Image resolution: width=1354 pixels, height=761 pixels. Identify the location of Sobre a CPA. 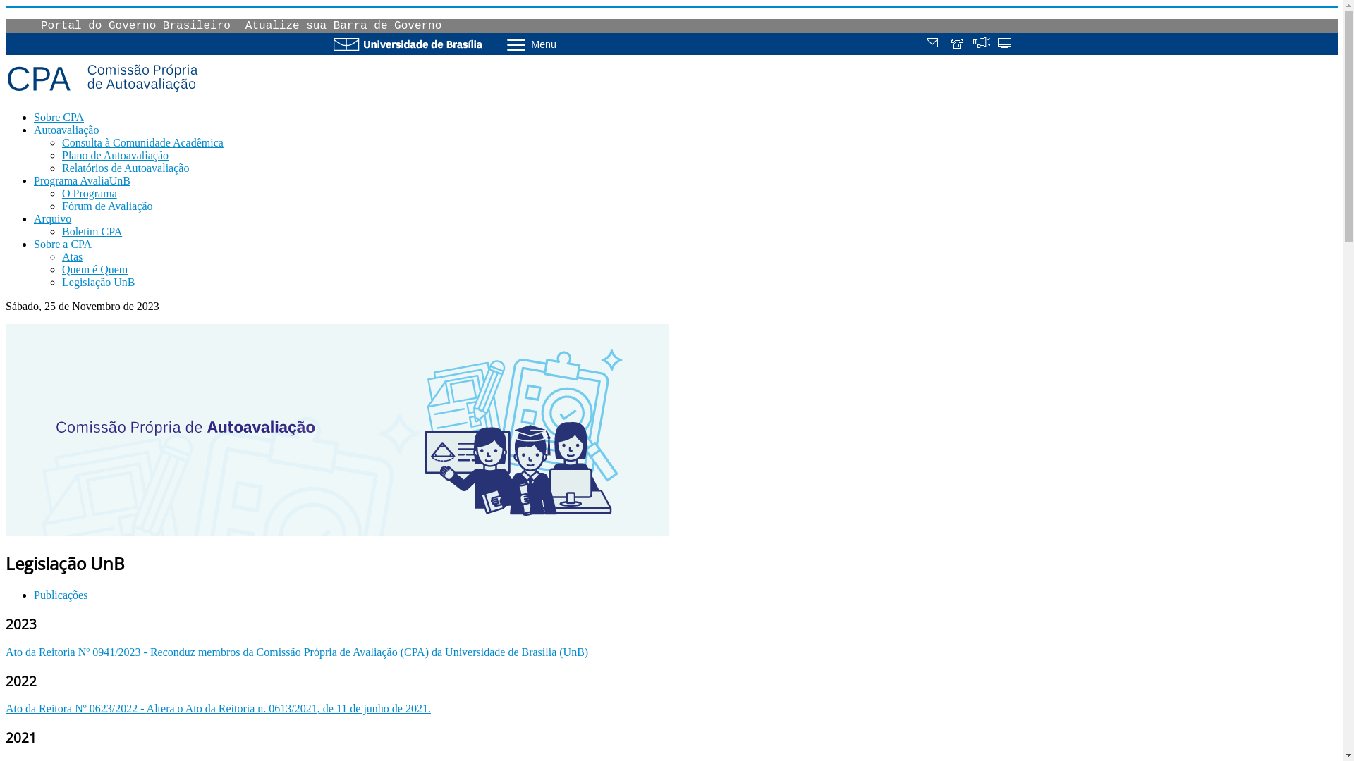
(63, 244).